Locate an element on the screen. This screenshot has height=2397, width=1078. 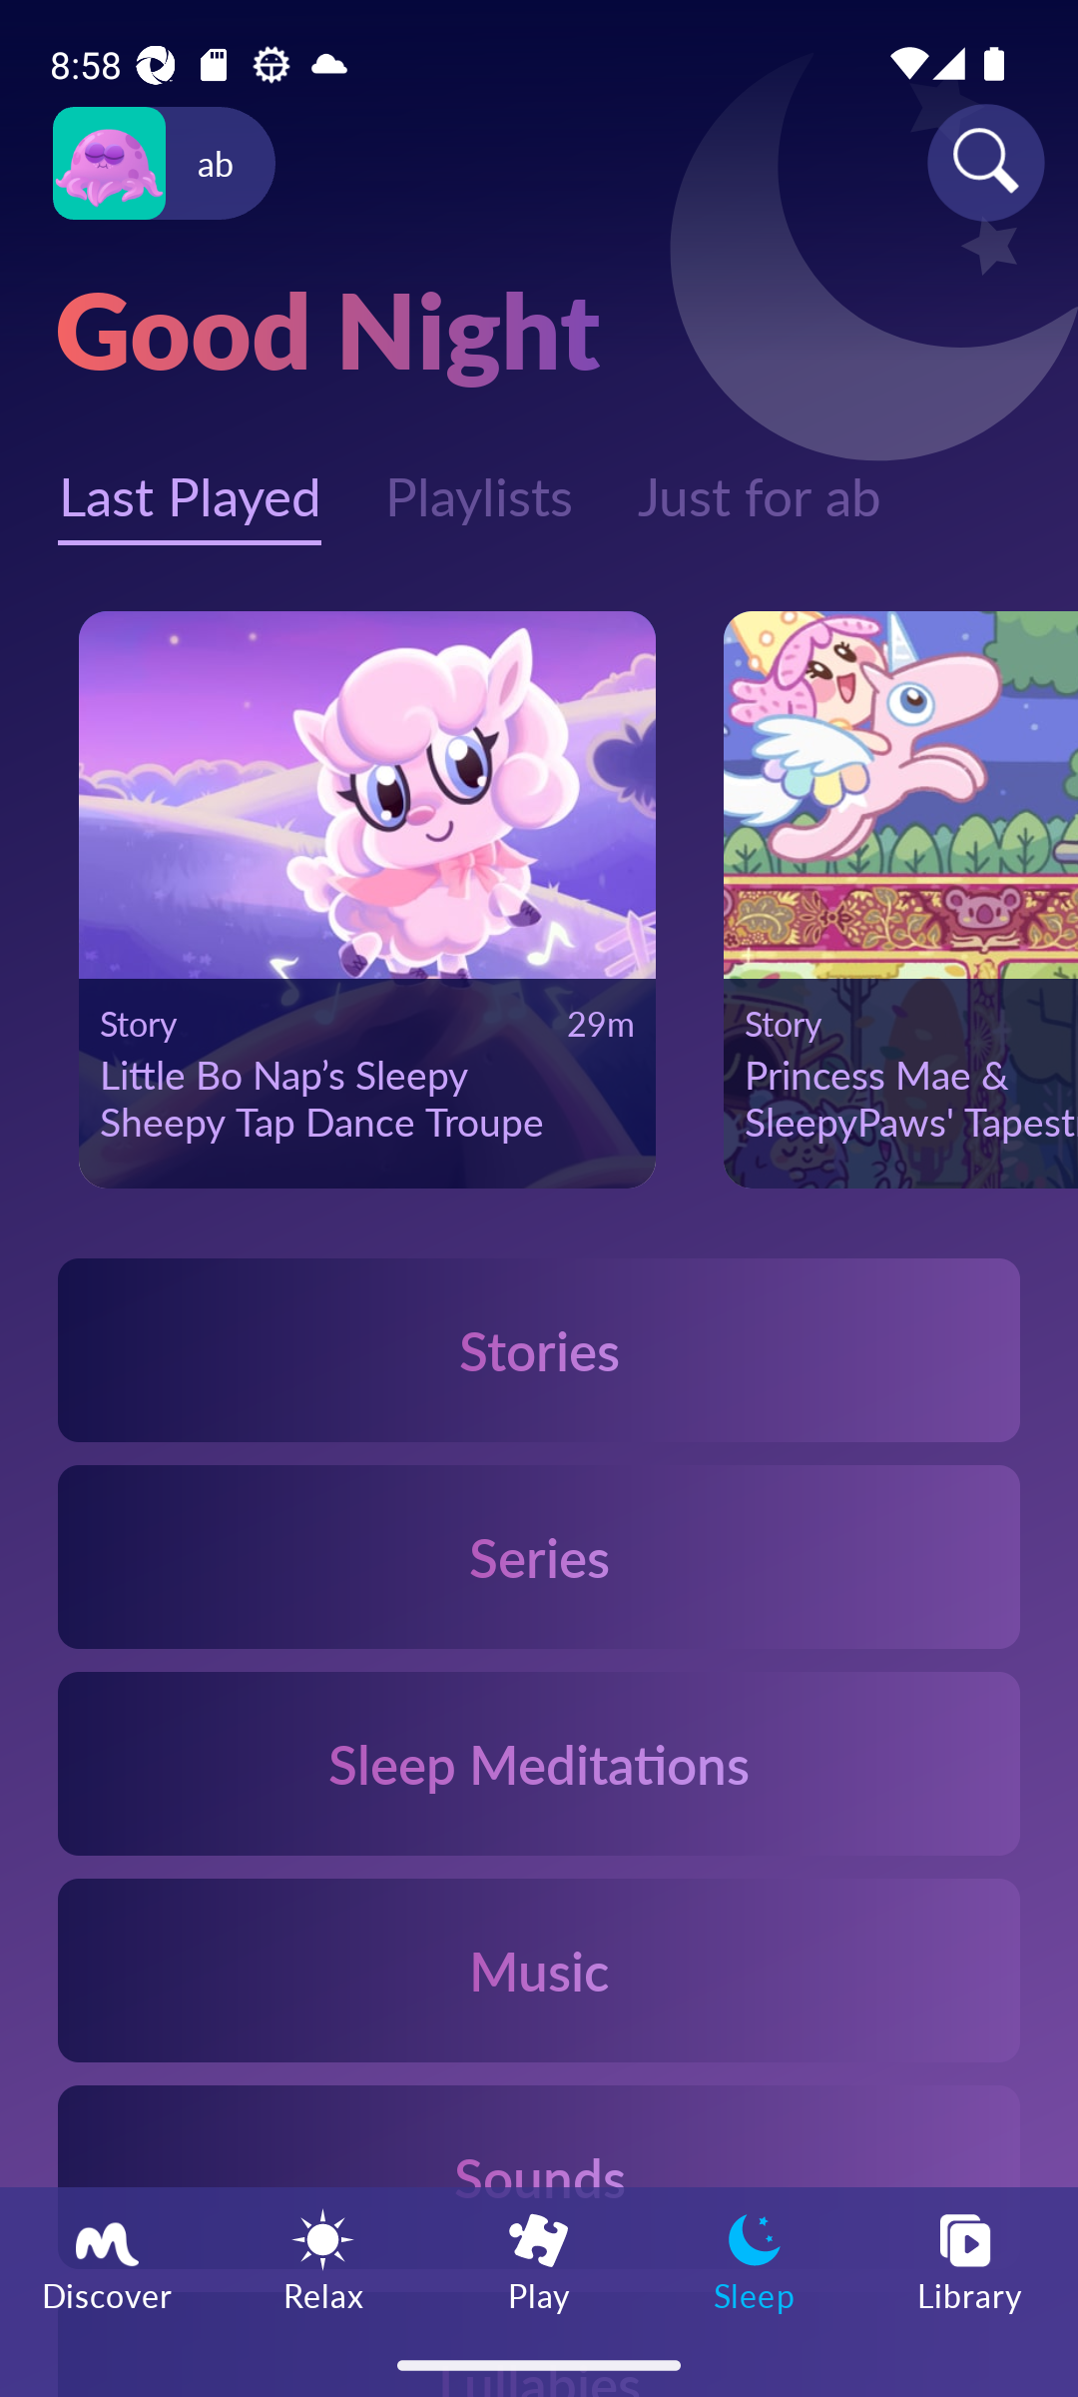
Playlists is located at coordinates (479, 483).